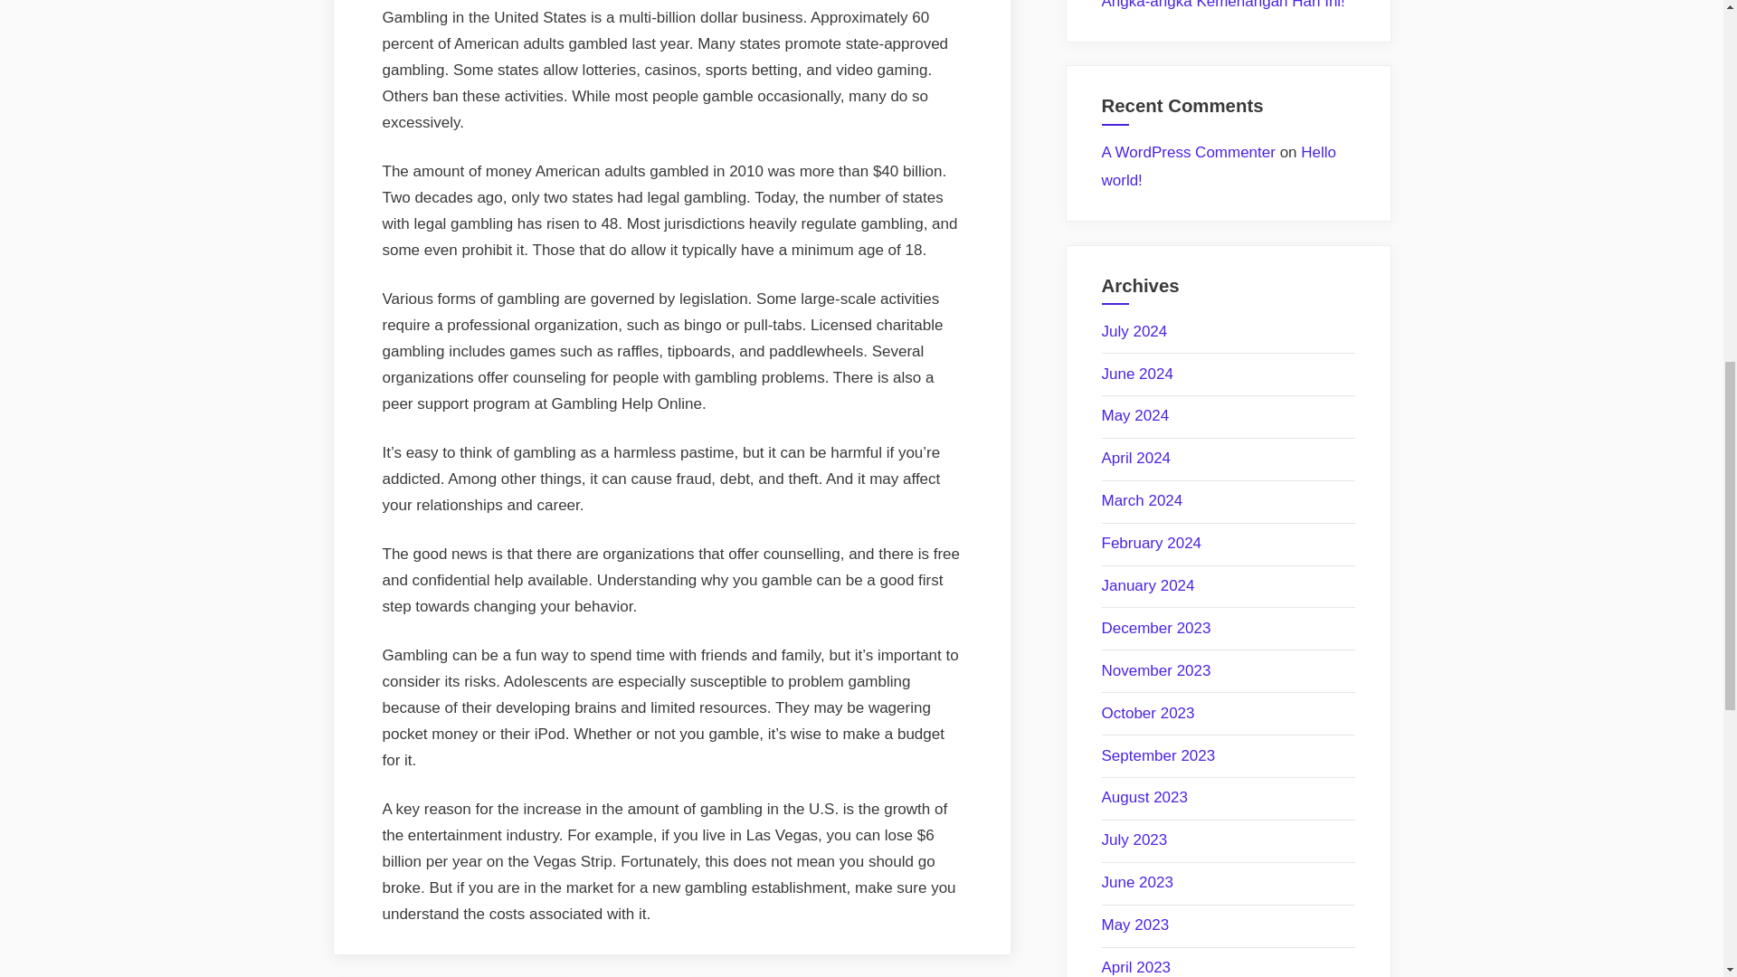 This screenshot has height=977, width=1737. I want to click on July 2024, so click(1134, 331).